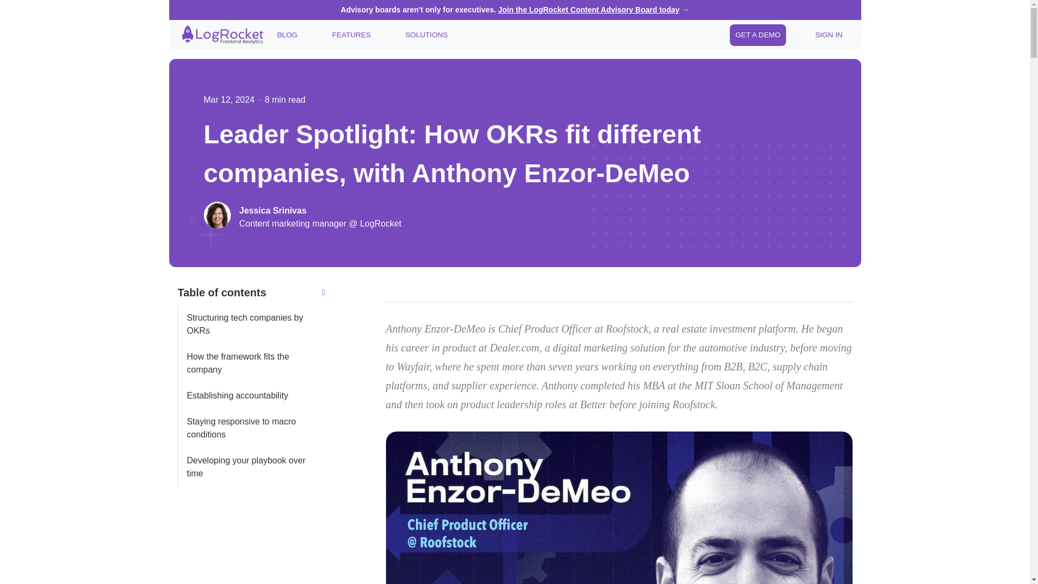 This screenshot has height=584, width=1038. Describe the element at coordinates (251, 467) in the screenshot. I see `Developing your playbook over time` at that location.